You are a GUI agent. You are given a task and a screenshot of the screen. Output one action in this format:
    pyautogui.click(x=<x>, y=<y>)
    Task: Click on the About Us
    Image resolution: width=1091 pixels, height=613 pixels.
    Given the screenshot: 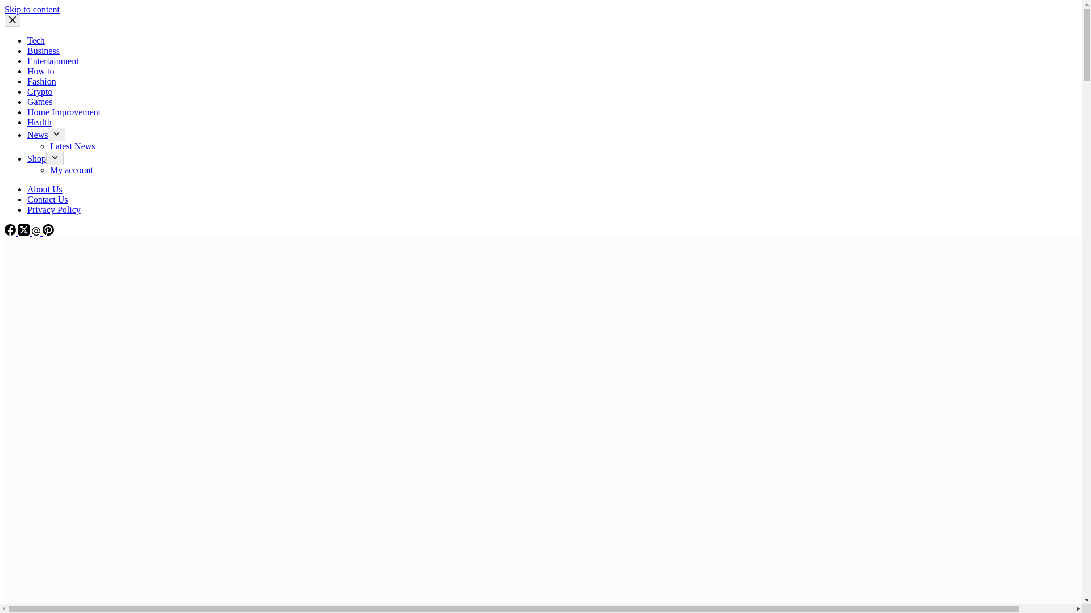 What is the action you would take?
    pyautogui.click(x=44, y=190)
    